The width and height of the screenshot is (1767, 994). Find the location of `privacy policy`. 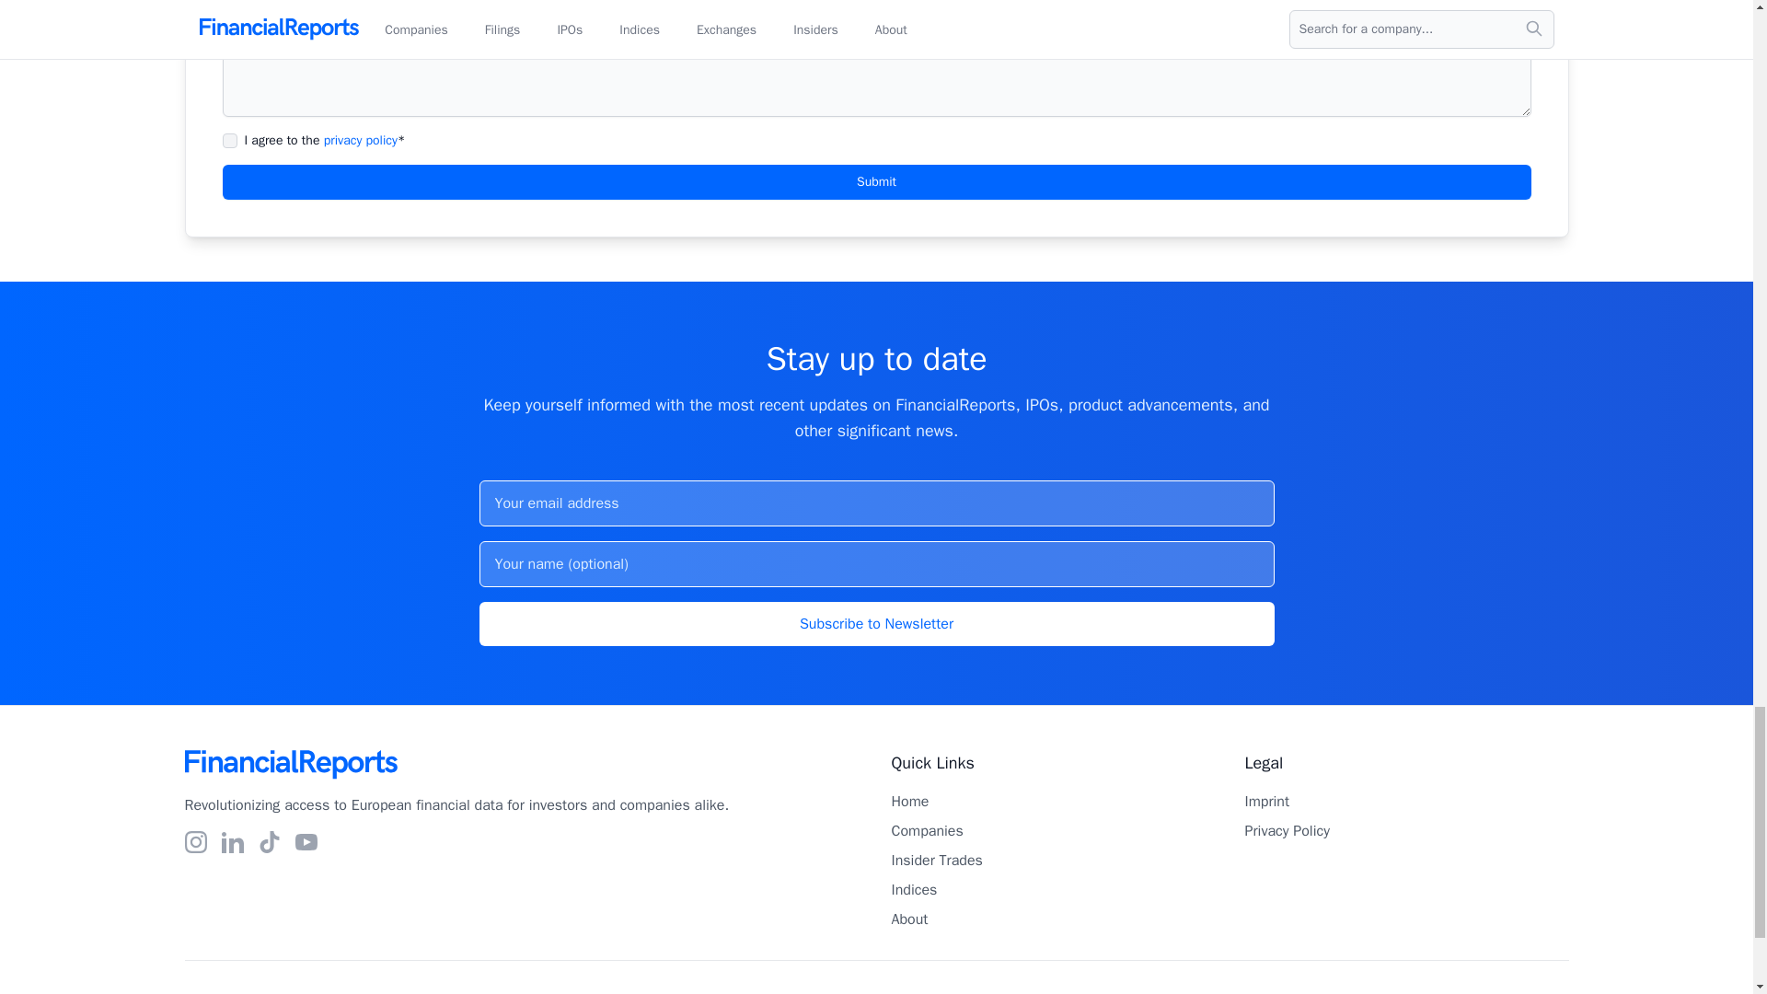

privacy policy is located at coordinates (361, 140).